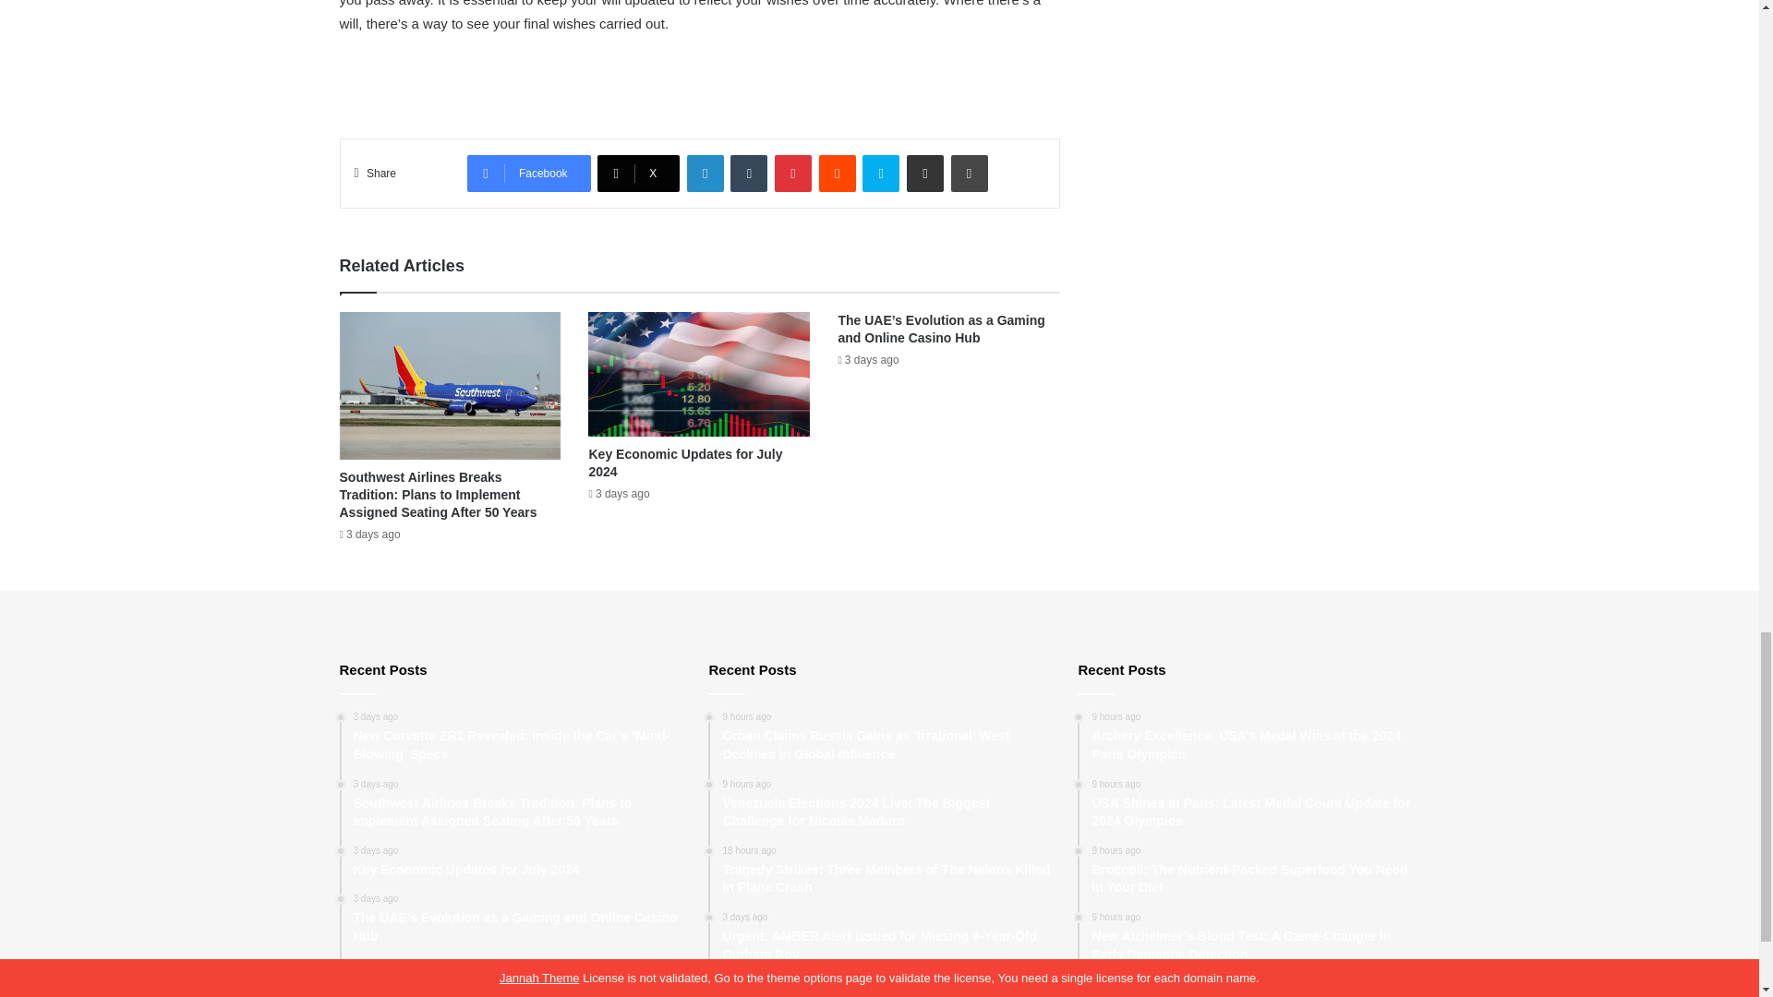 Image resolution: width=1773 pixels, height=997 pixels. What do you see at coordinates (880, 174) in the screenshot?
I see `Skype` at bounding box center [880, 174].